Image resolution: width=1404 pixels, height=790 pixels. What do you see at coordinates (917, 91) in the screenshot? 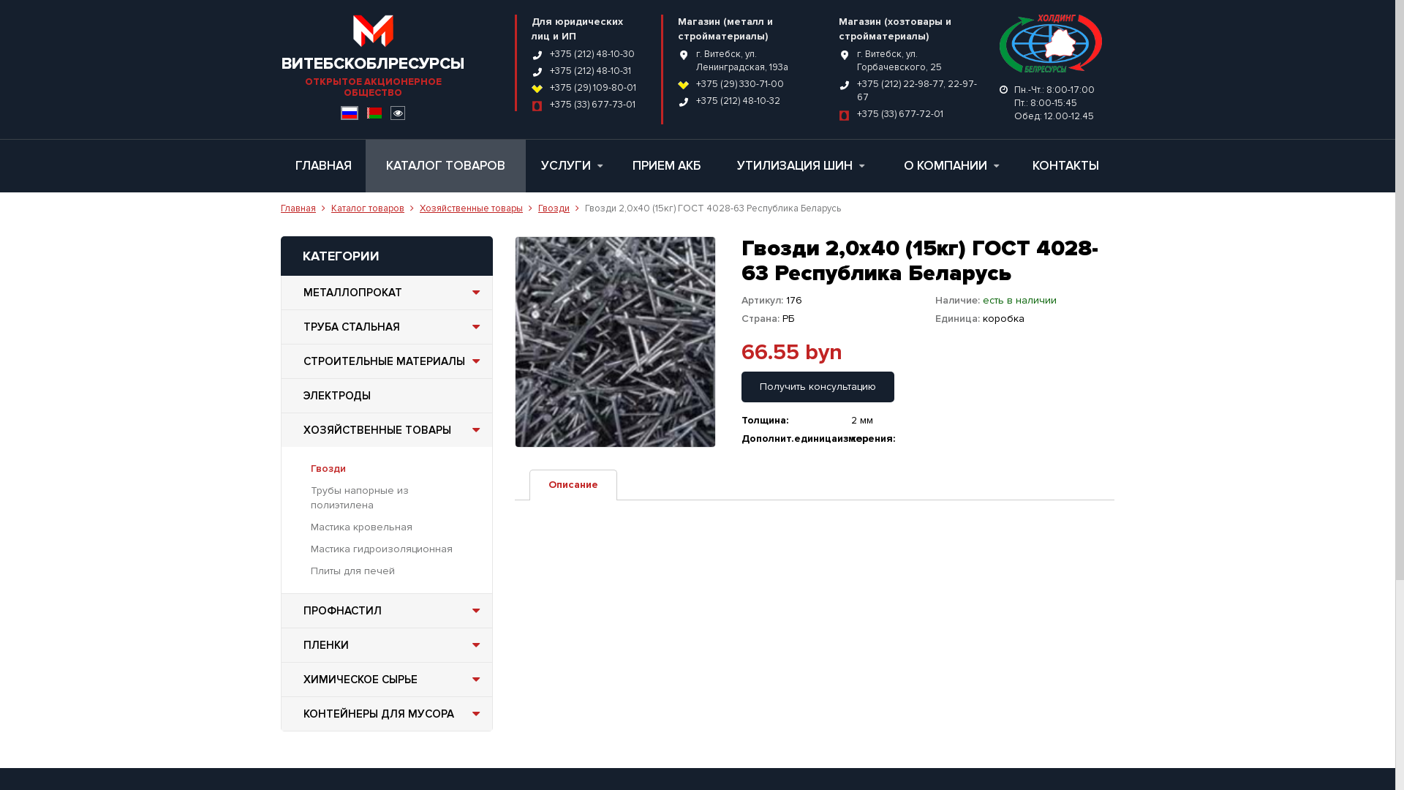
I see `+375 (212) 22-98-77, 22-97-67` at bounding box center [917, 91].